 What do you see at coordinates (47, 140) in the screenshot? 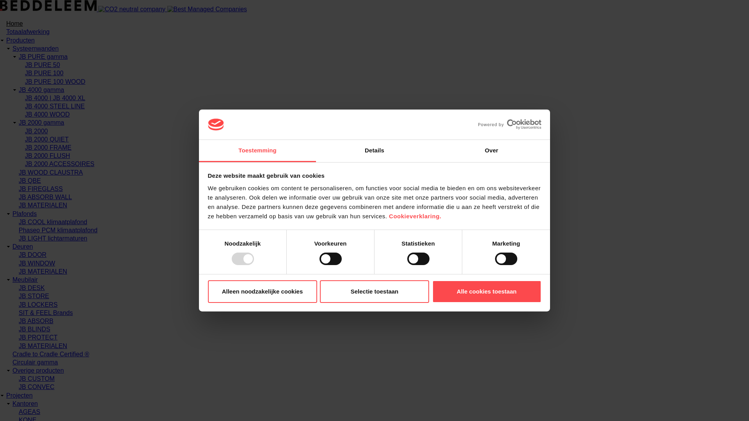
I see `JB 2000 QUIET` at bounding box center [47, 140].